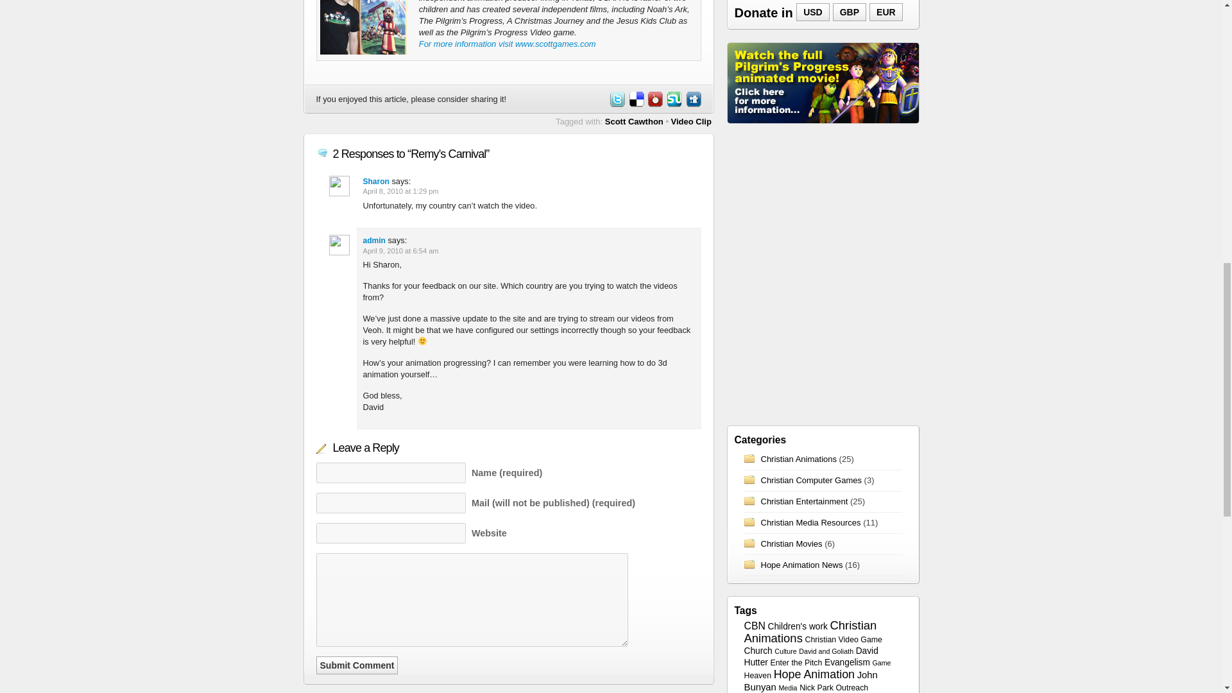  I want to click on Post At Twitter, so click(616, 104).